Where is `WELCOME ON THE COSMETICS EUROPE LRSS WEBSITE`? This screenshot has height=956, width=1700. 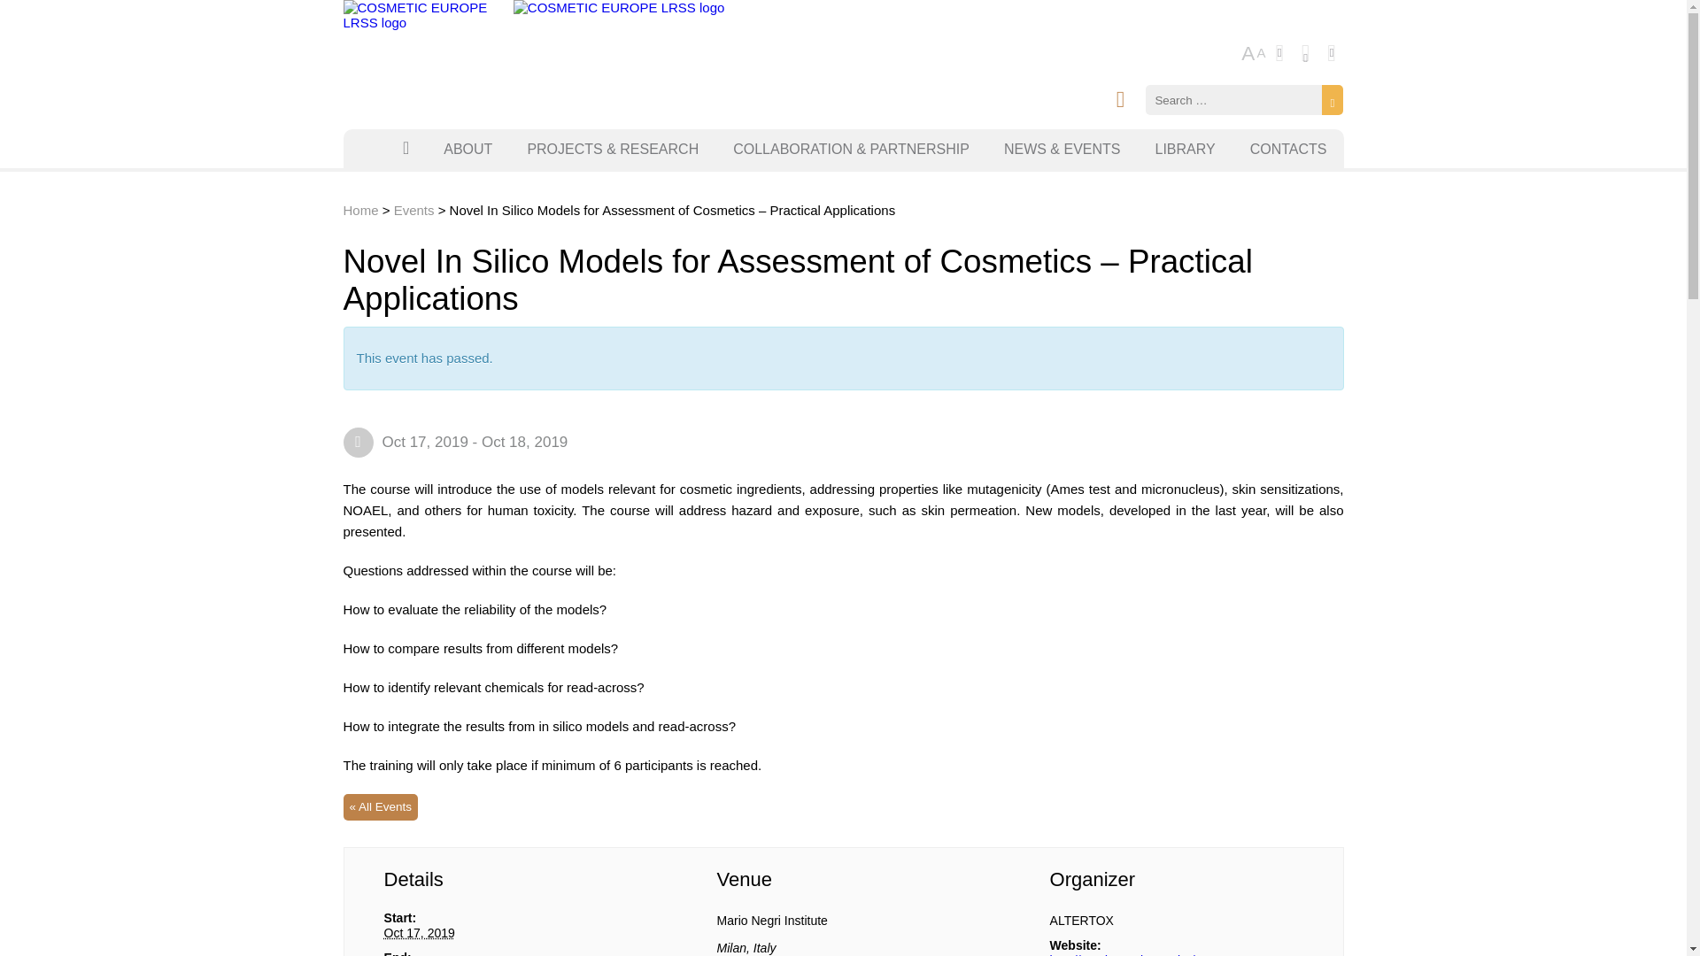
WELCOME ON THE COSMETICS EUROPE LRSS WEBSITE is located at coordinates (406, 145).